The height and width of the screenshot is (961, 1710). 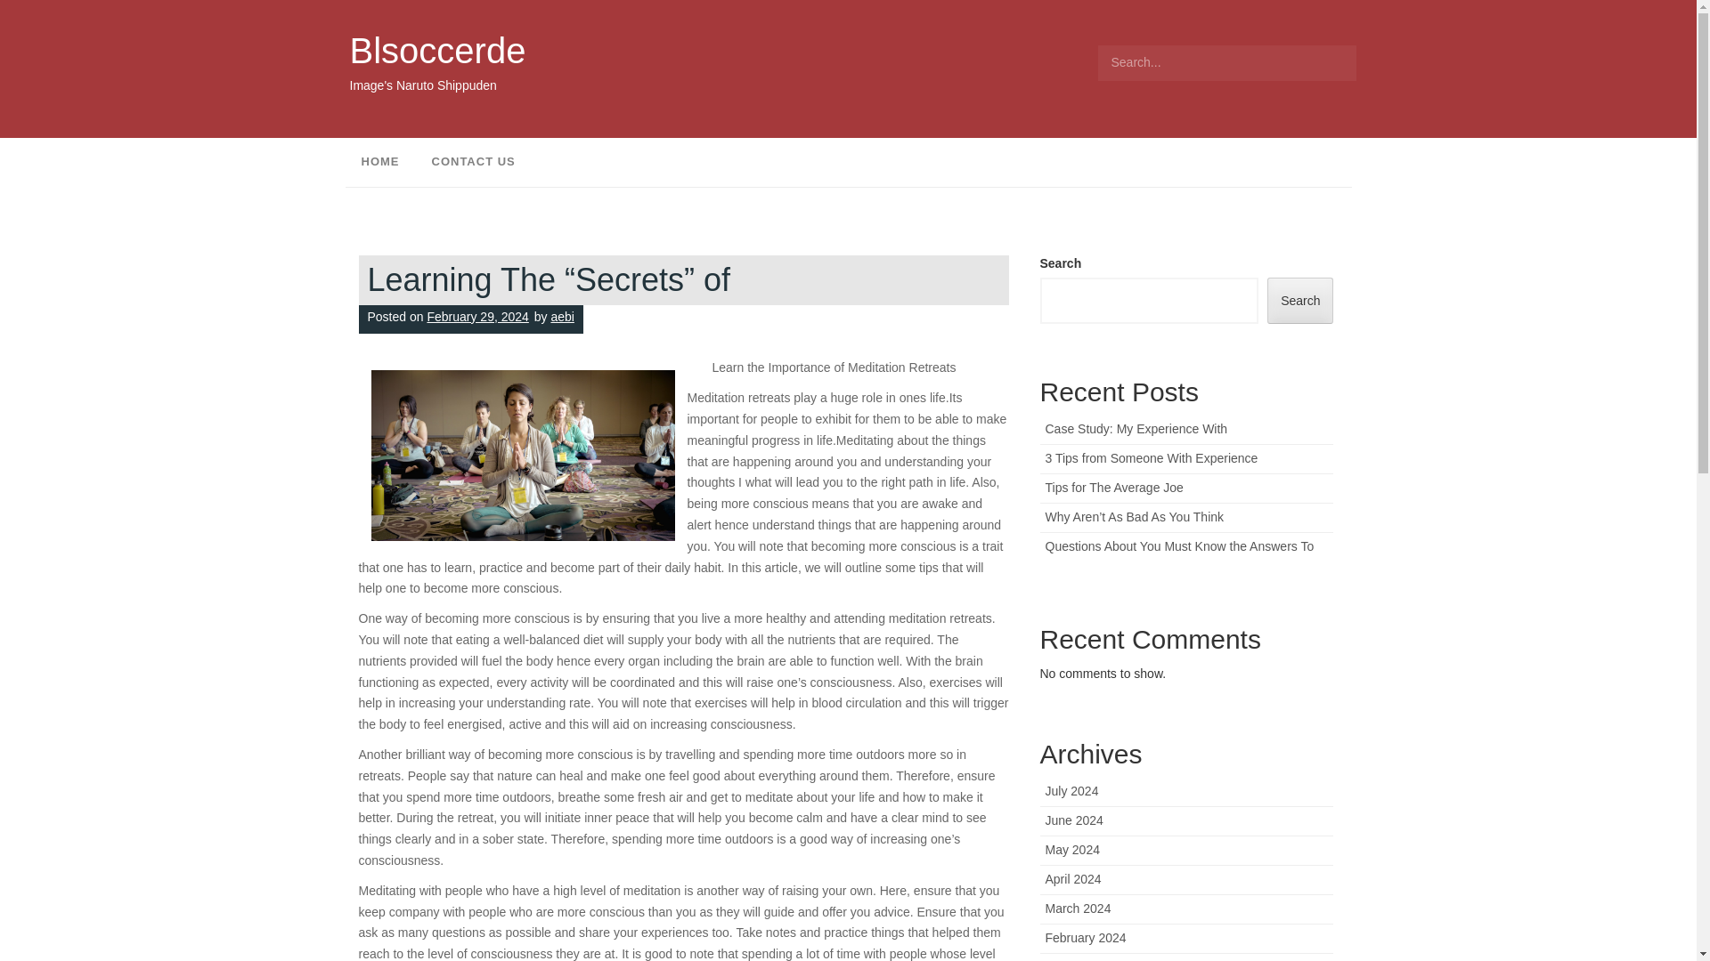 What do you see at coordinates (1078, 909) in the screenshot?
I see `March 2024` at bounding box center [1078, 909].